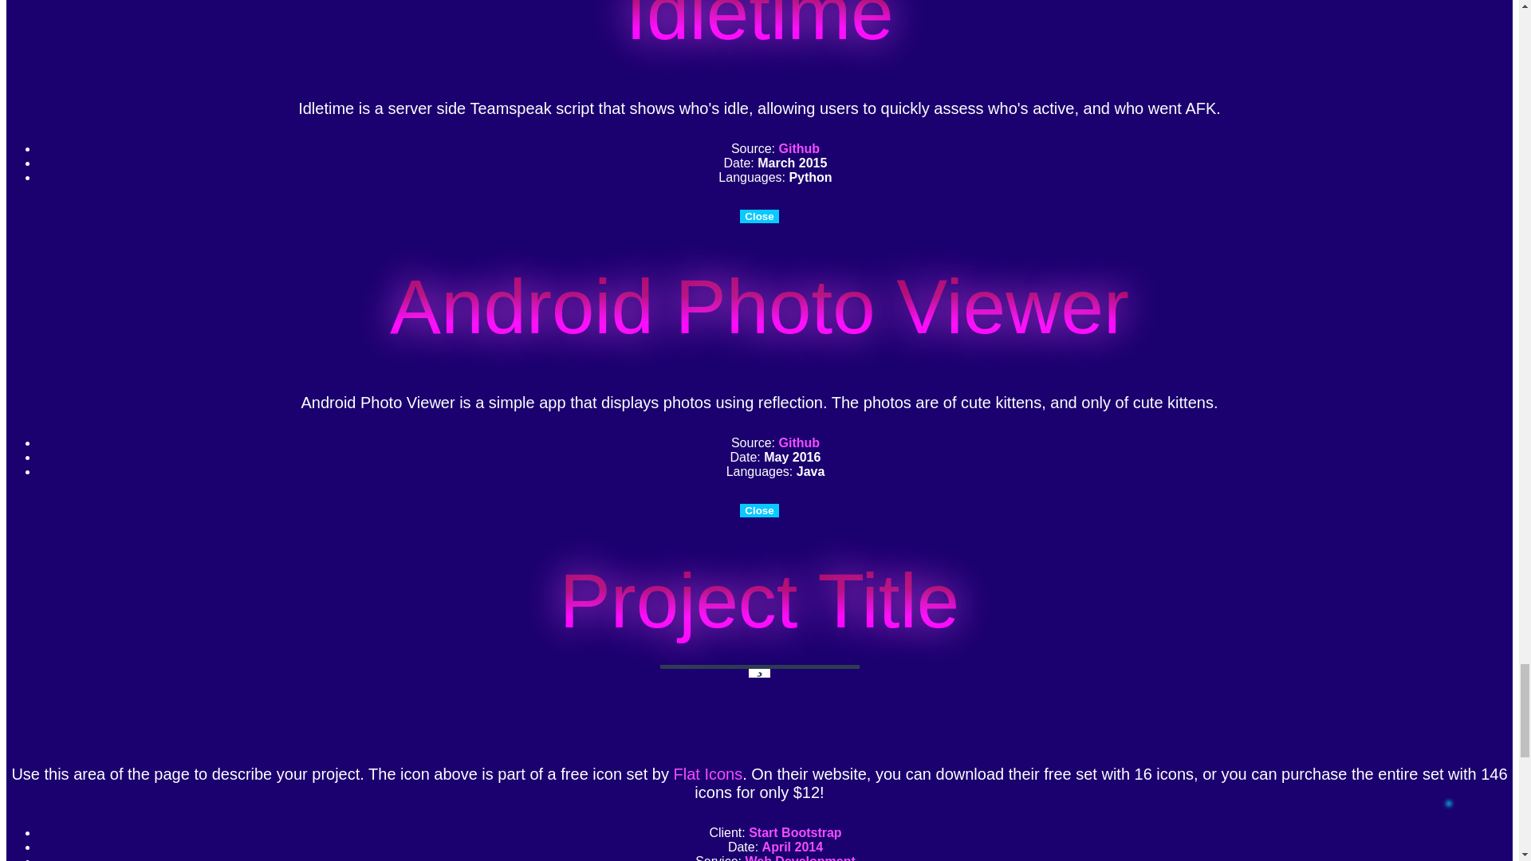 The width and height of the screenshot is (1531, 861). Describe the element at coordinates (793, 847) in the screenshot. I see `April 2014` at that location.